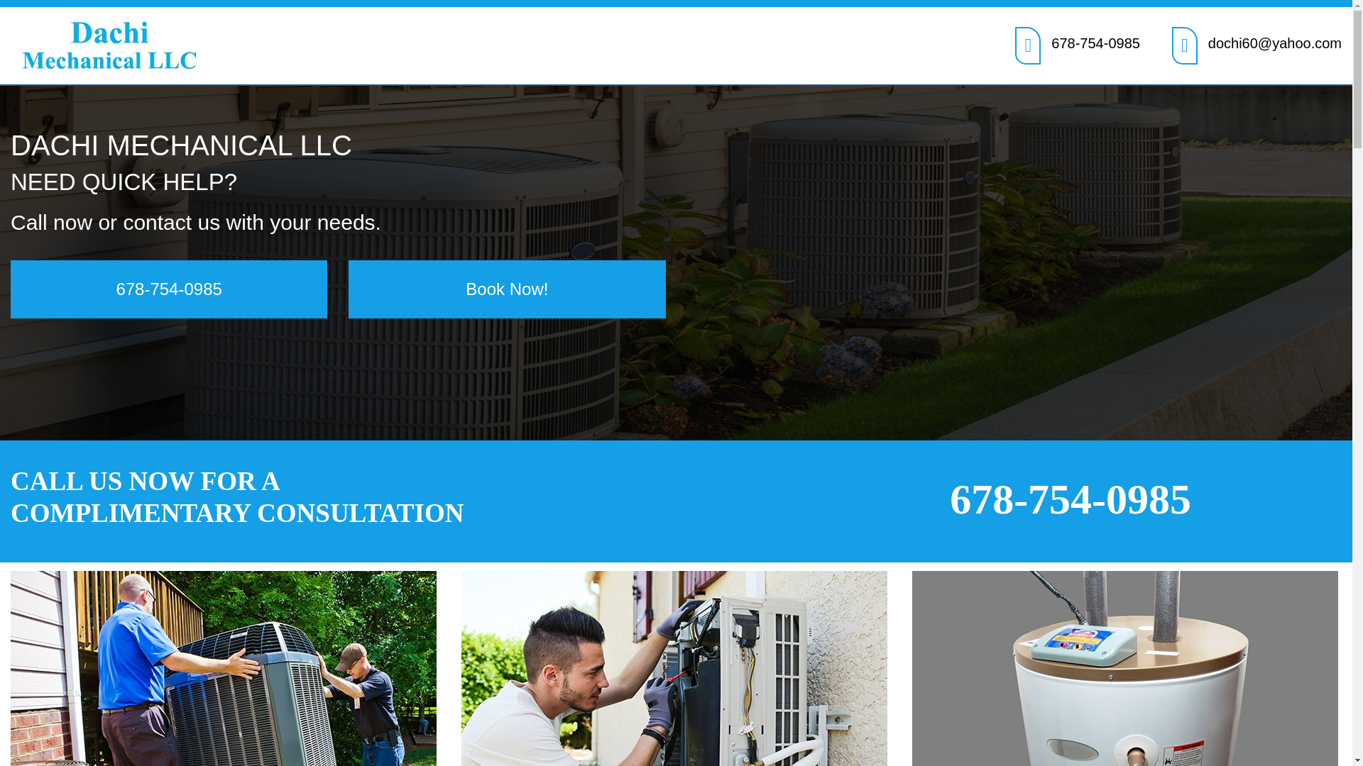  What do you see at coordinates (1095, 43) in the screenshot?
I see `678-754-0985` at bounding box center [1095, 43].